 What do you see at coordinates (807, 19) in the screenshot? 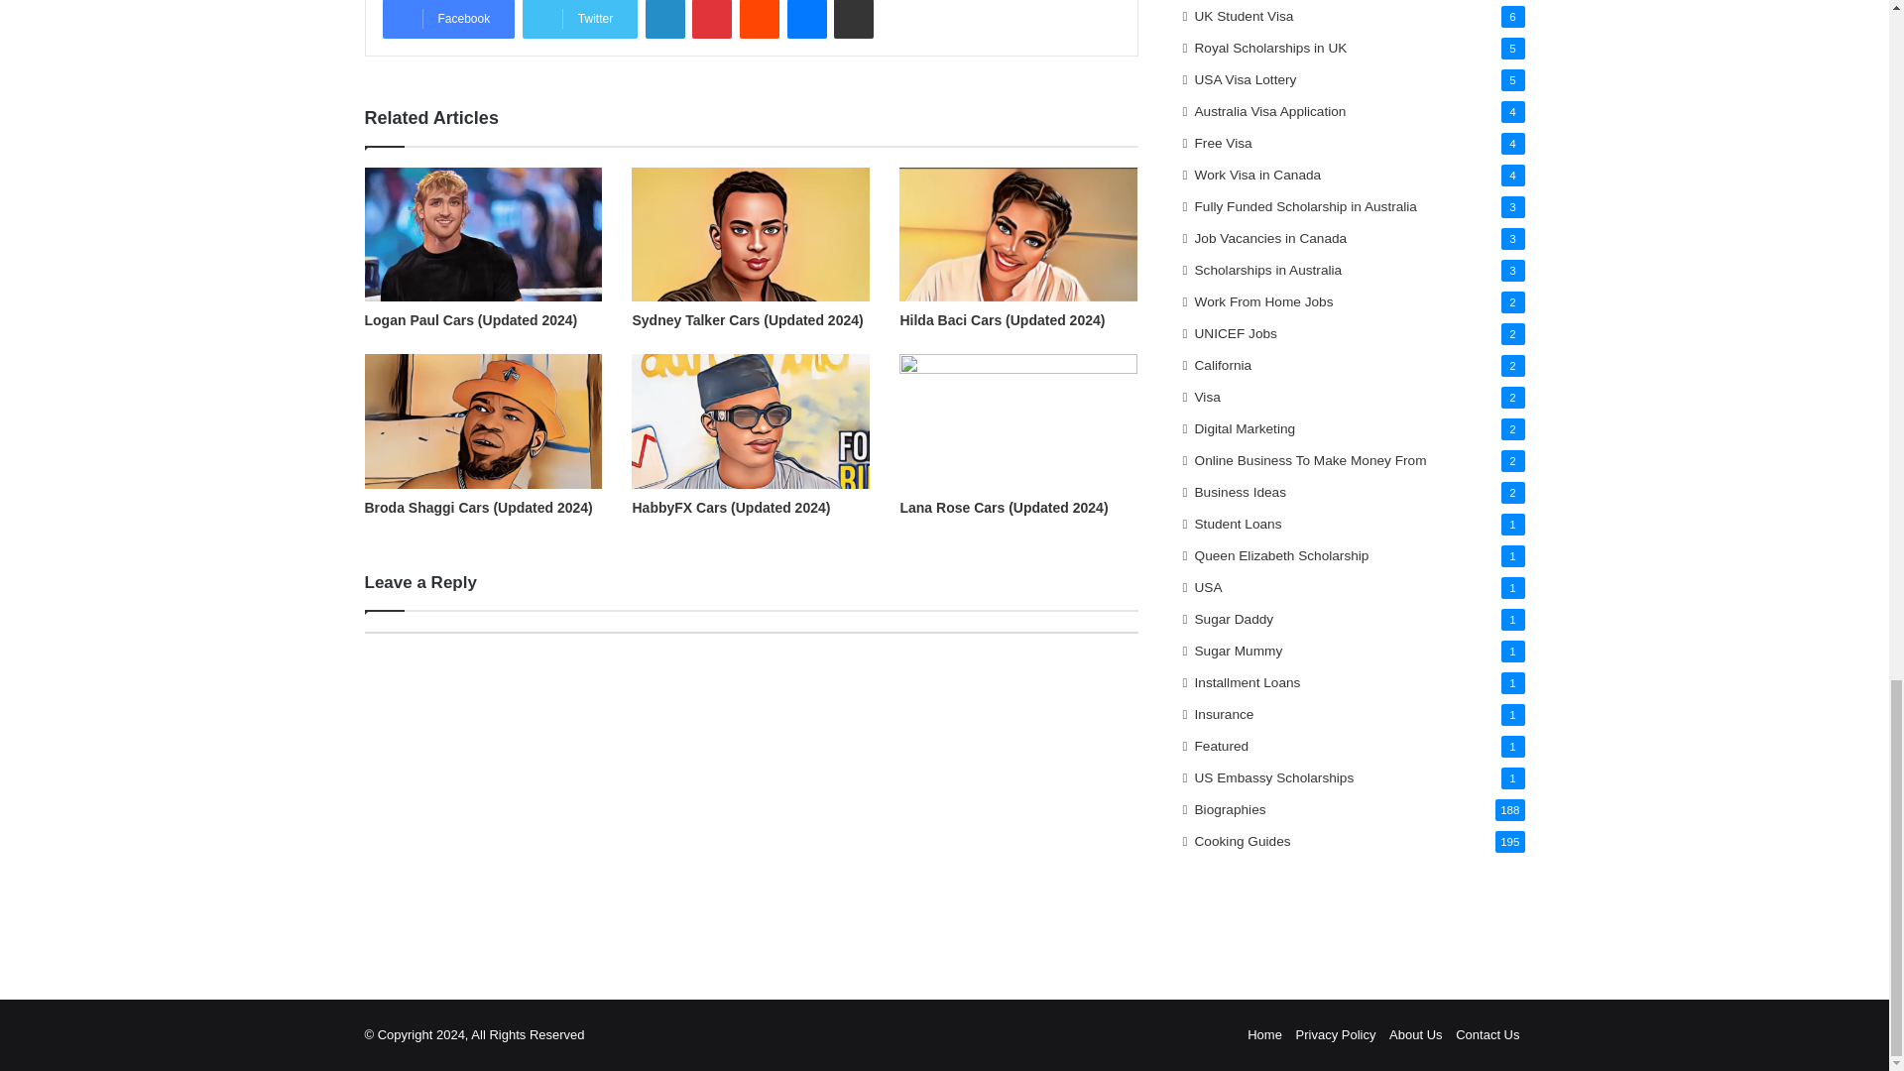
I see `Messenger` at bounding box center [807, 19].